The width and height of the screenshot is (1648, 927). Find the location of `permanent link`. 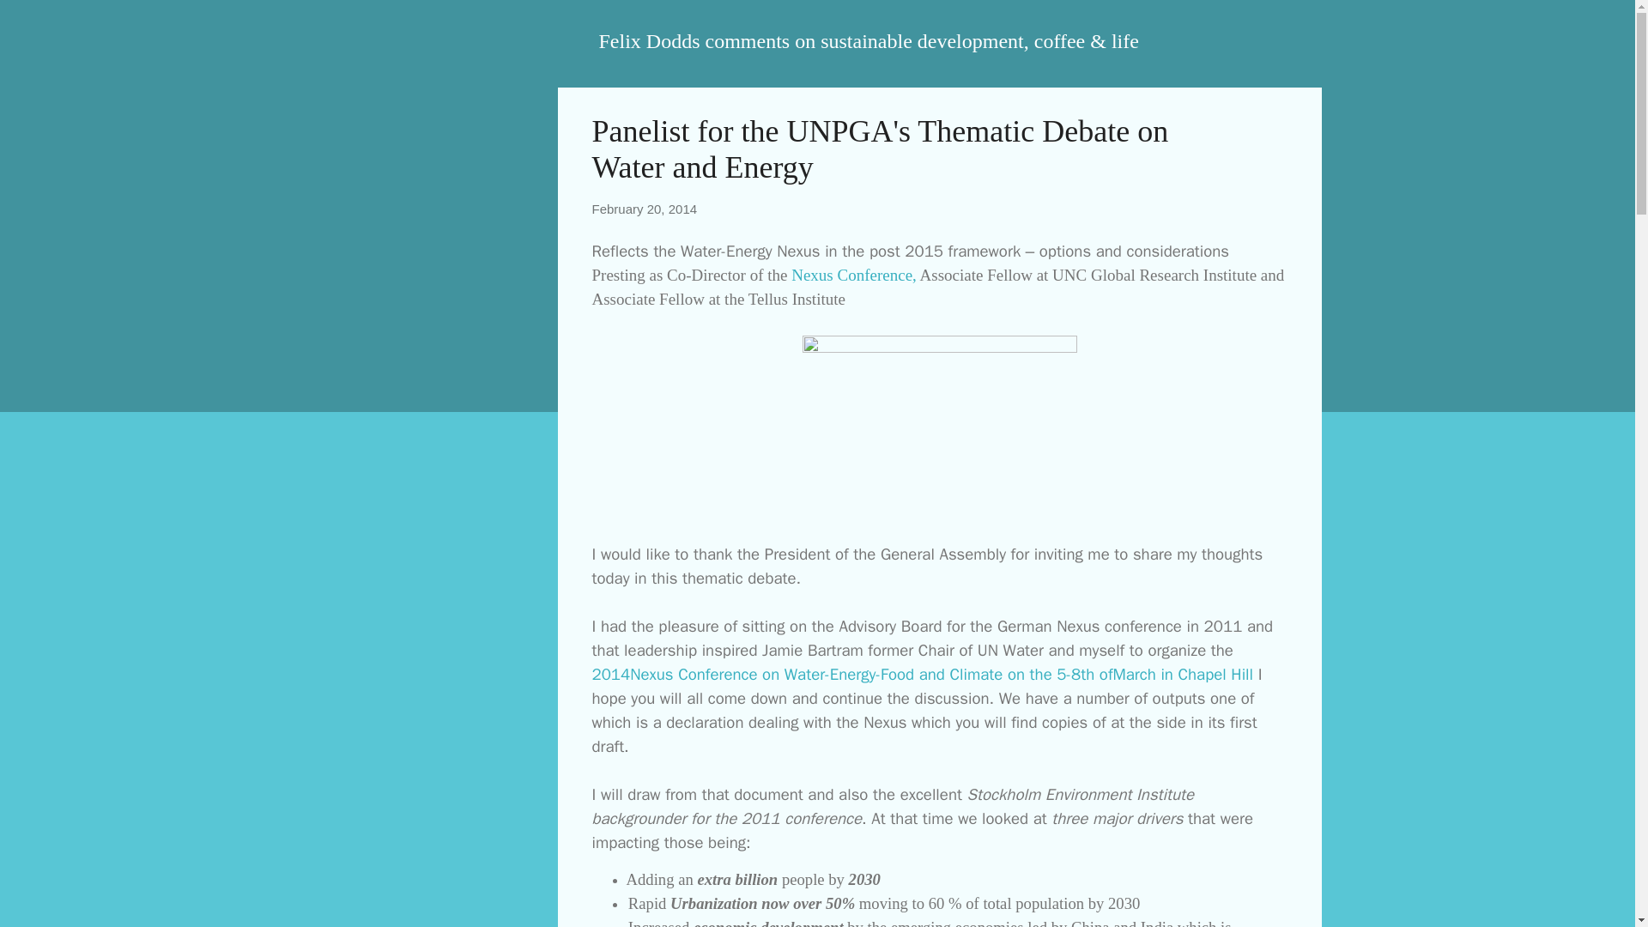

permanent link is located at coordinates (644, 209).